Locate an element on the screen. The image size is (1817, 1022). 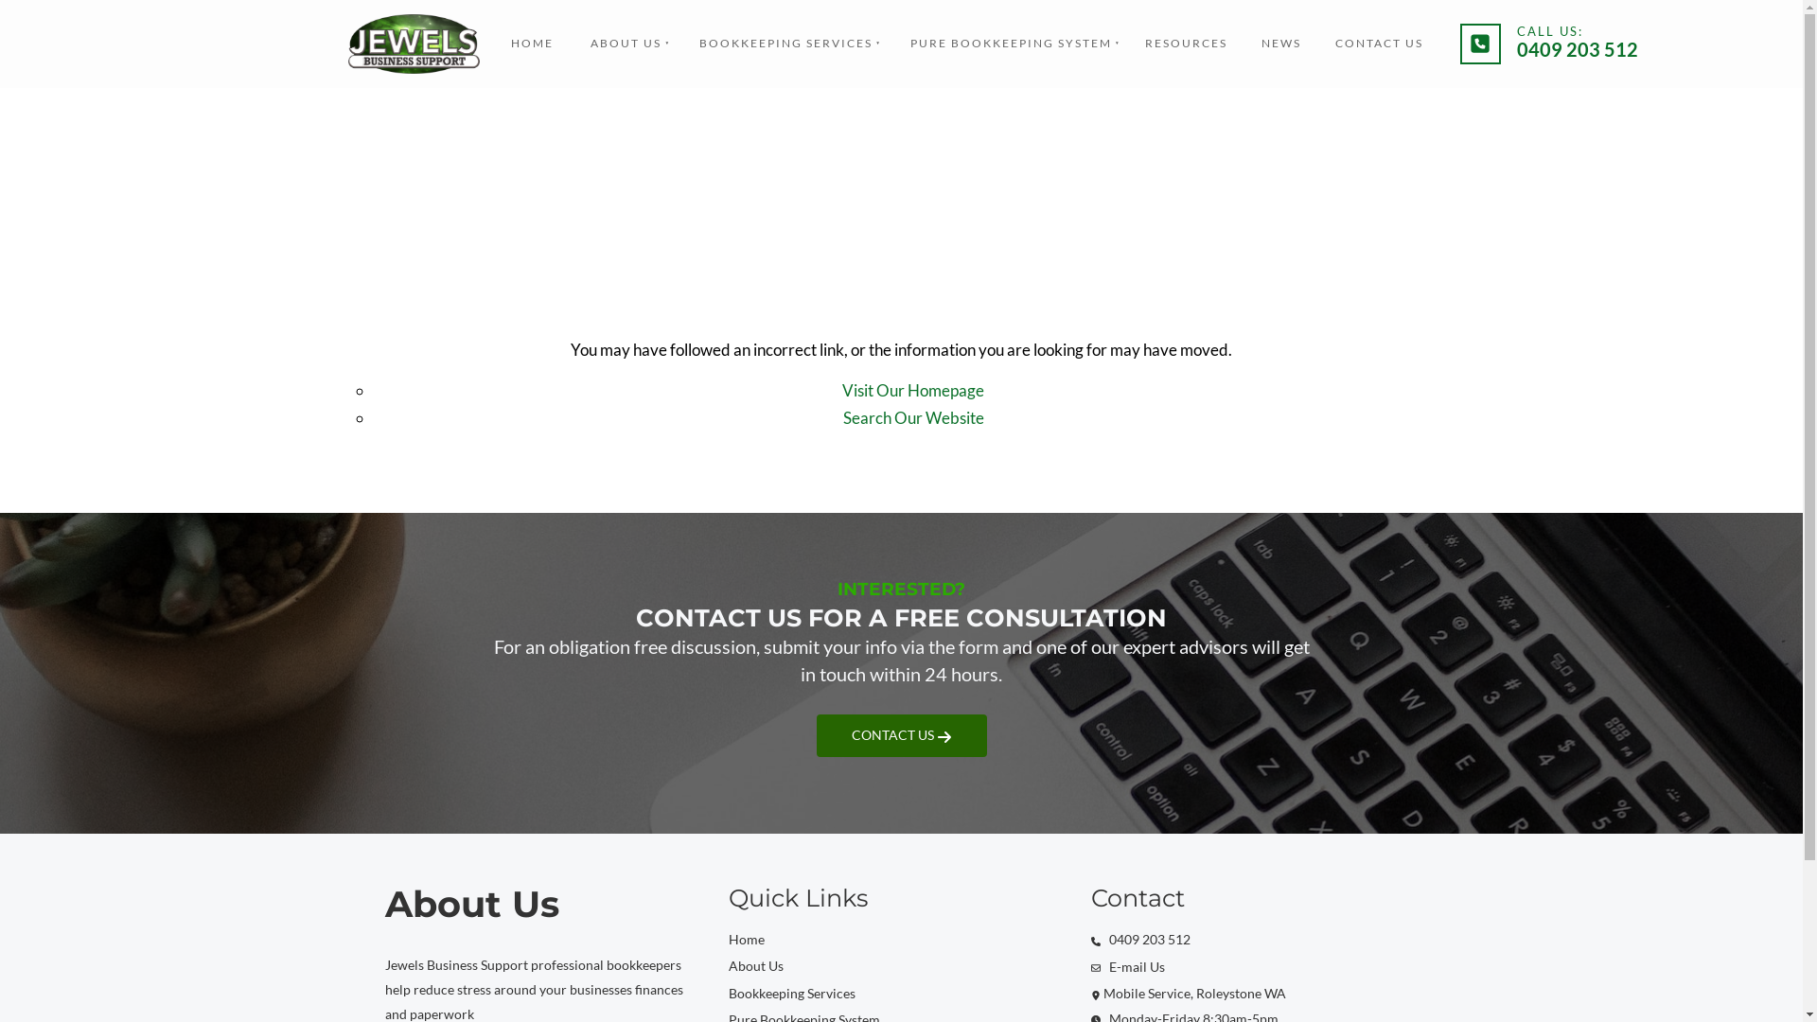
NEWS is located at coordinates (1281, 44).